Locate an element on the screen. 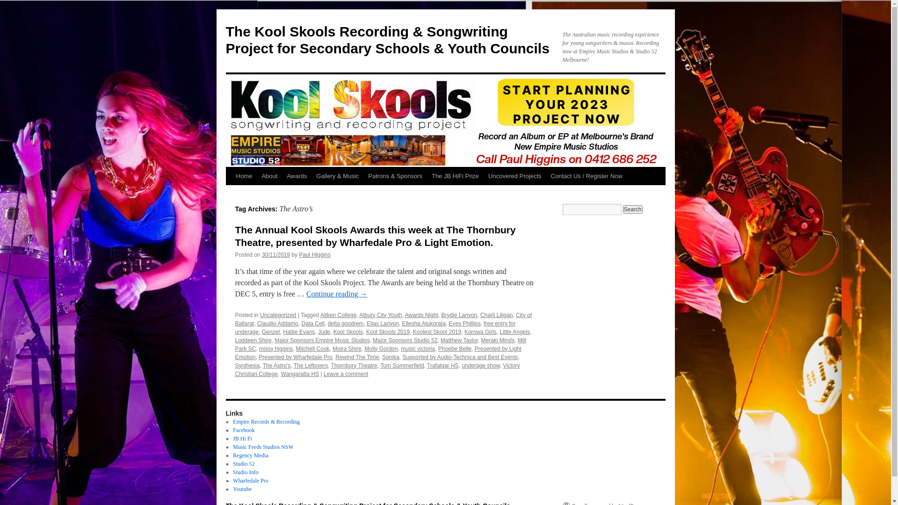 The image size is (898, 505). Brydie Lanyon is located at coordinates (459, 315).